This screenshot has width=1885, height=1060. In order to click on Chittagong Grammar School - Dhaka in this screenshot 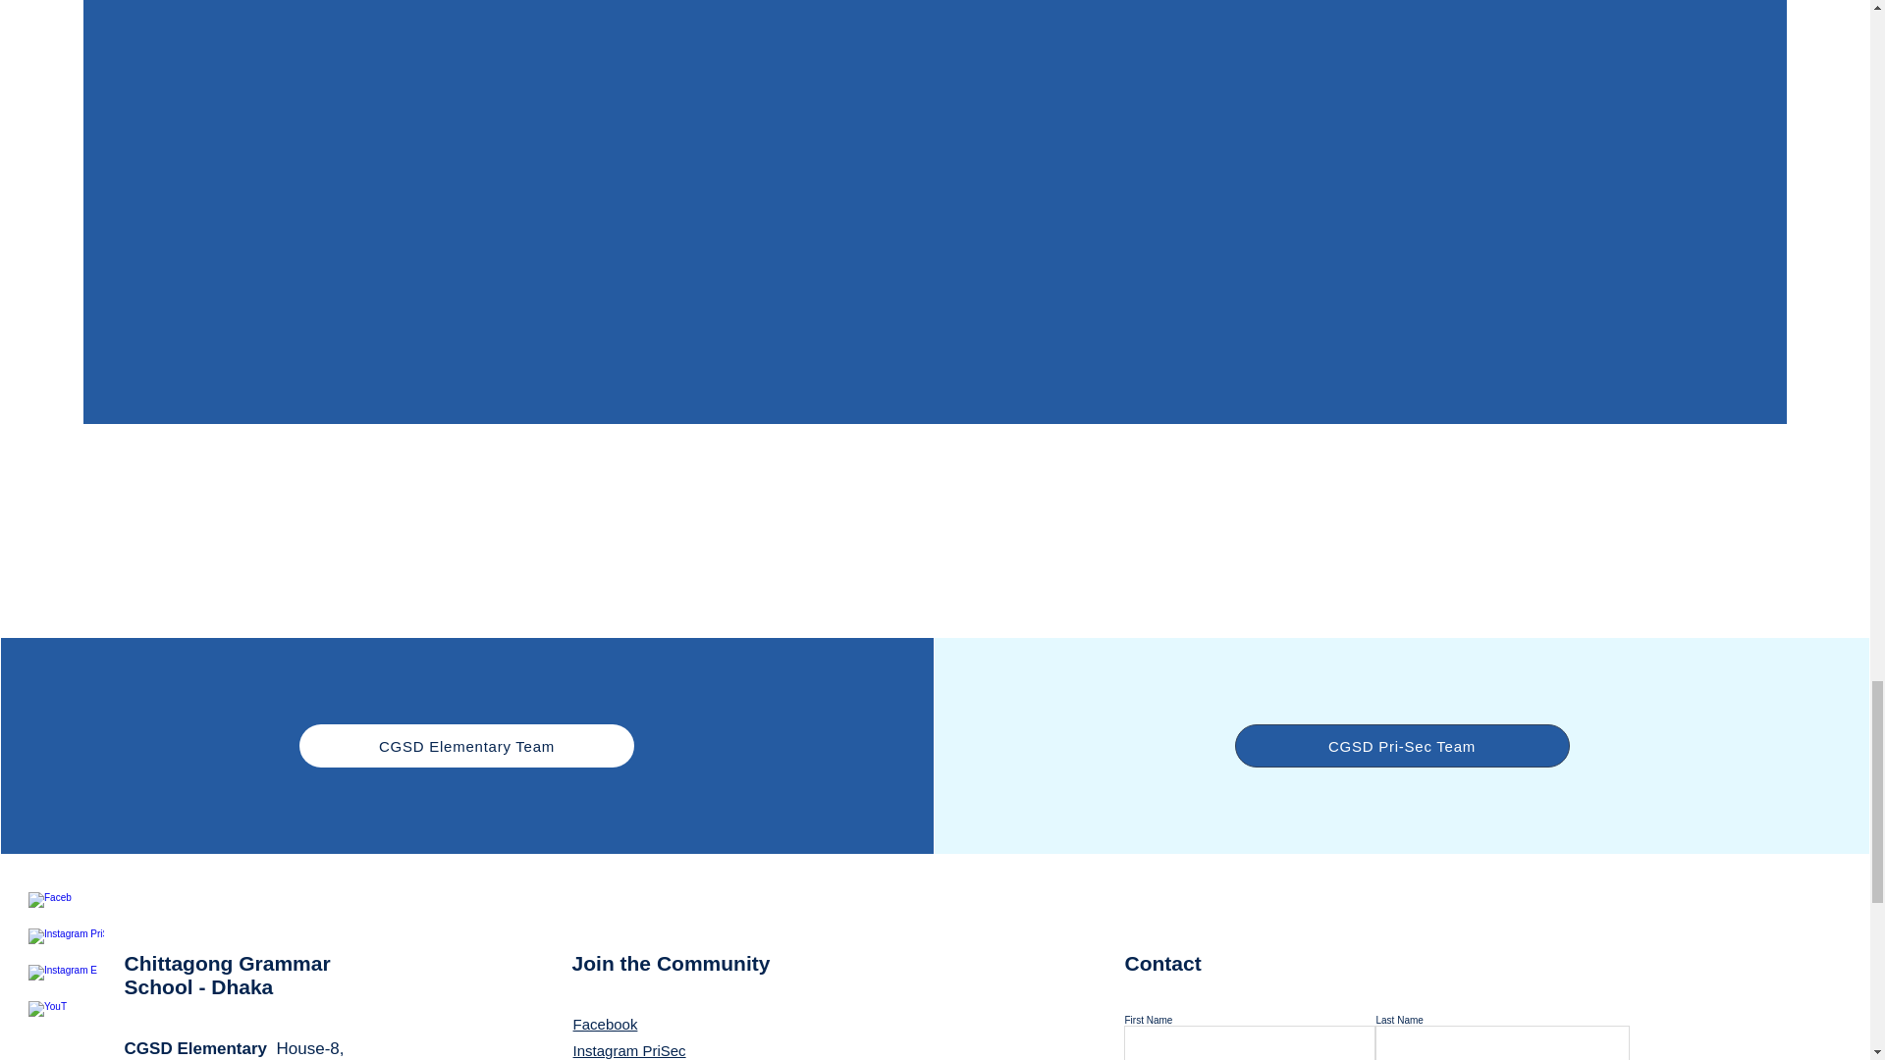, I will do `click(228, 975)`.